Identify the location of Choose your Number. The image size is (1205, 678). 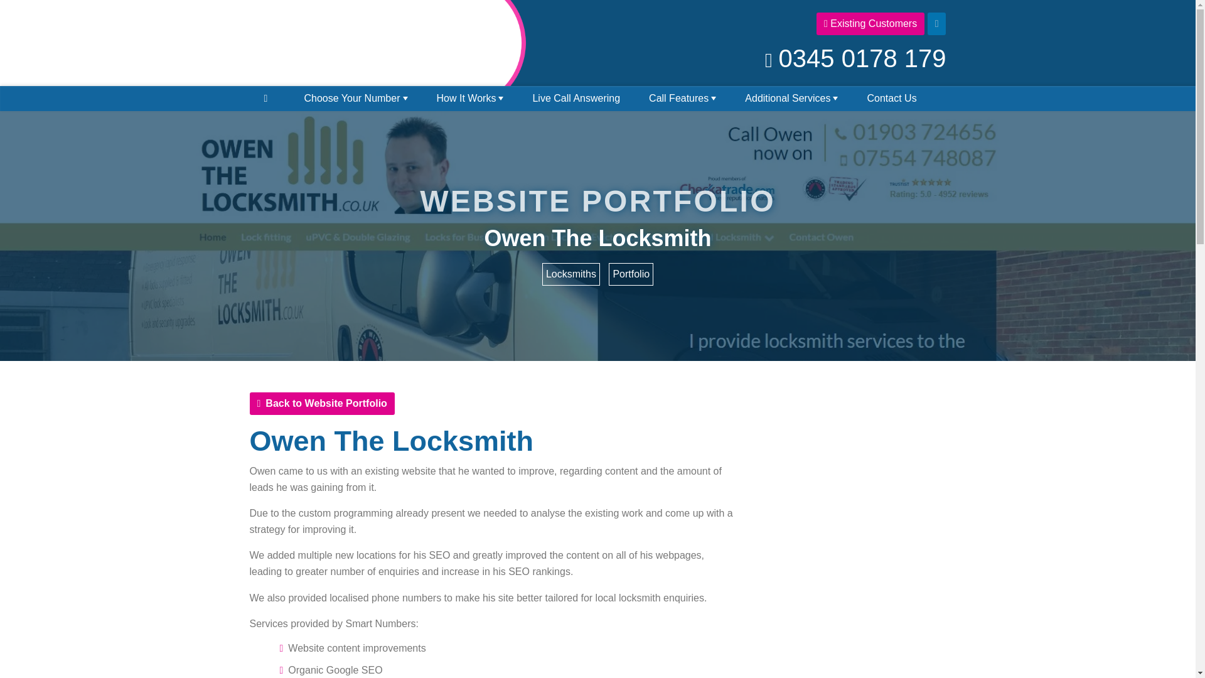
(355, 99).